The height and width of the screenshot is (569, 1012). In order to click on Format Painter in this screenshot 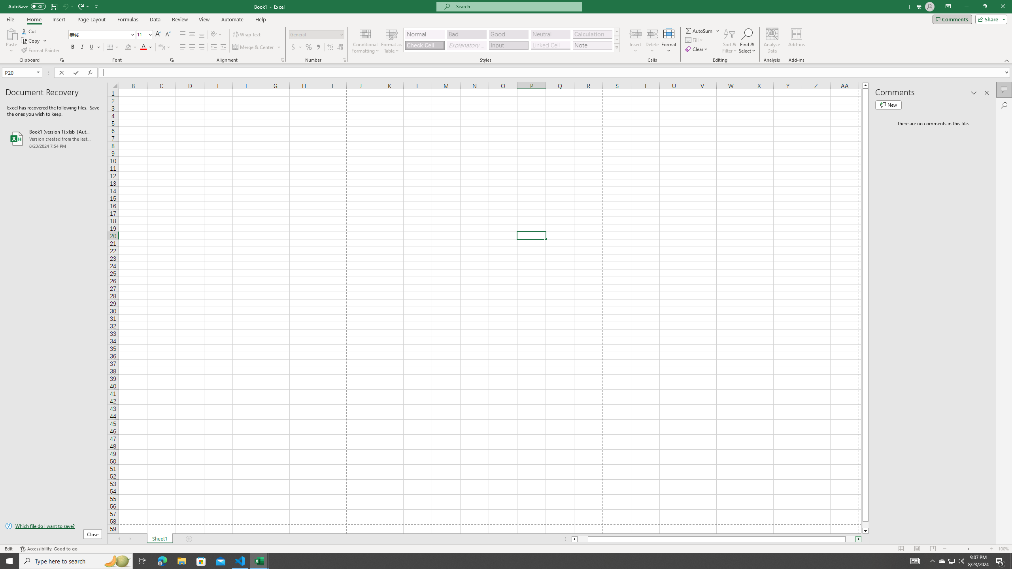, I will do `click(41, 51)`.